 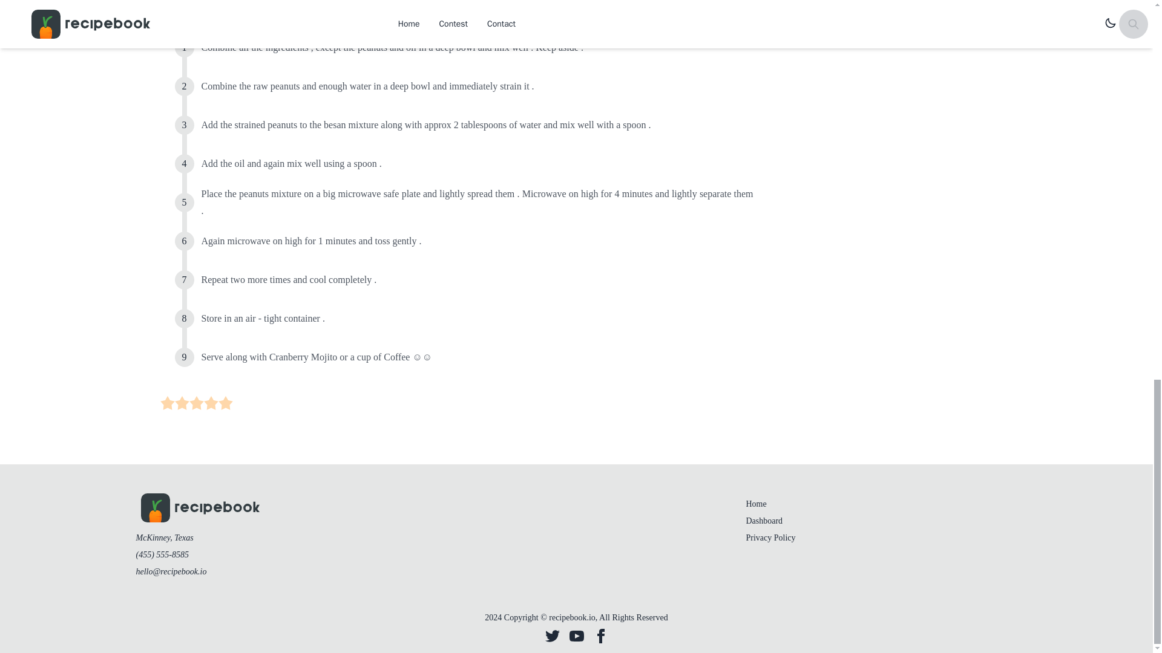 What do you see at coordinates (167, 403) in the screenshot?
I see `on` at bounding box center [167, 403].